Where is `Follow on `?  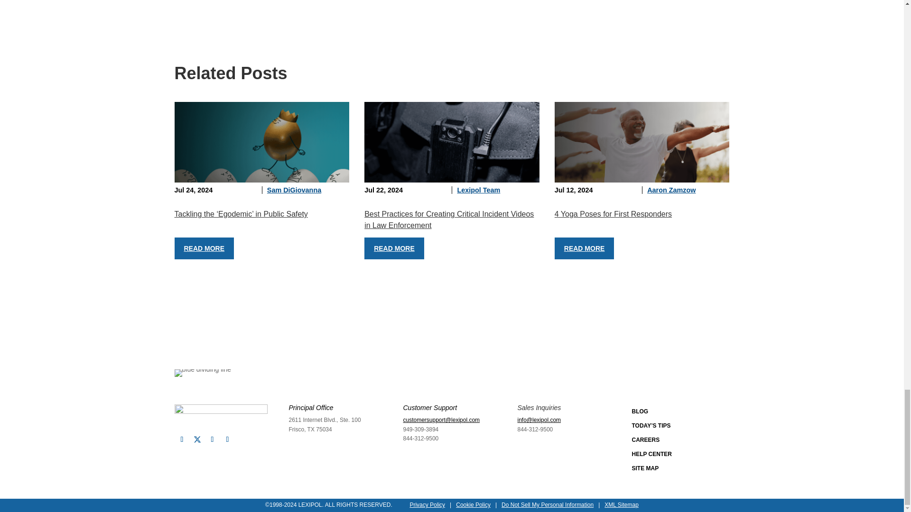 Follow on  is located at coordinates (197, 439).